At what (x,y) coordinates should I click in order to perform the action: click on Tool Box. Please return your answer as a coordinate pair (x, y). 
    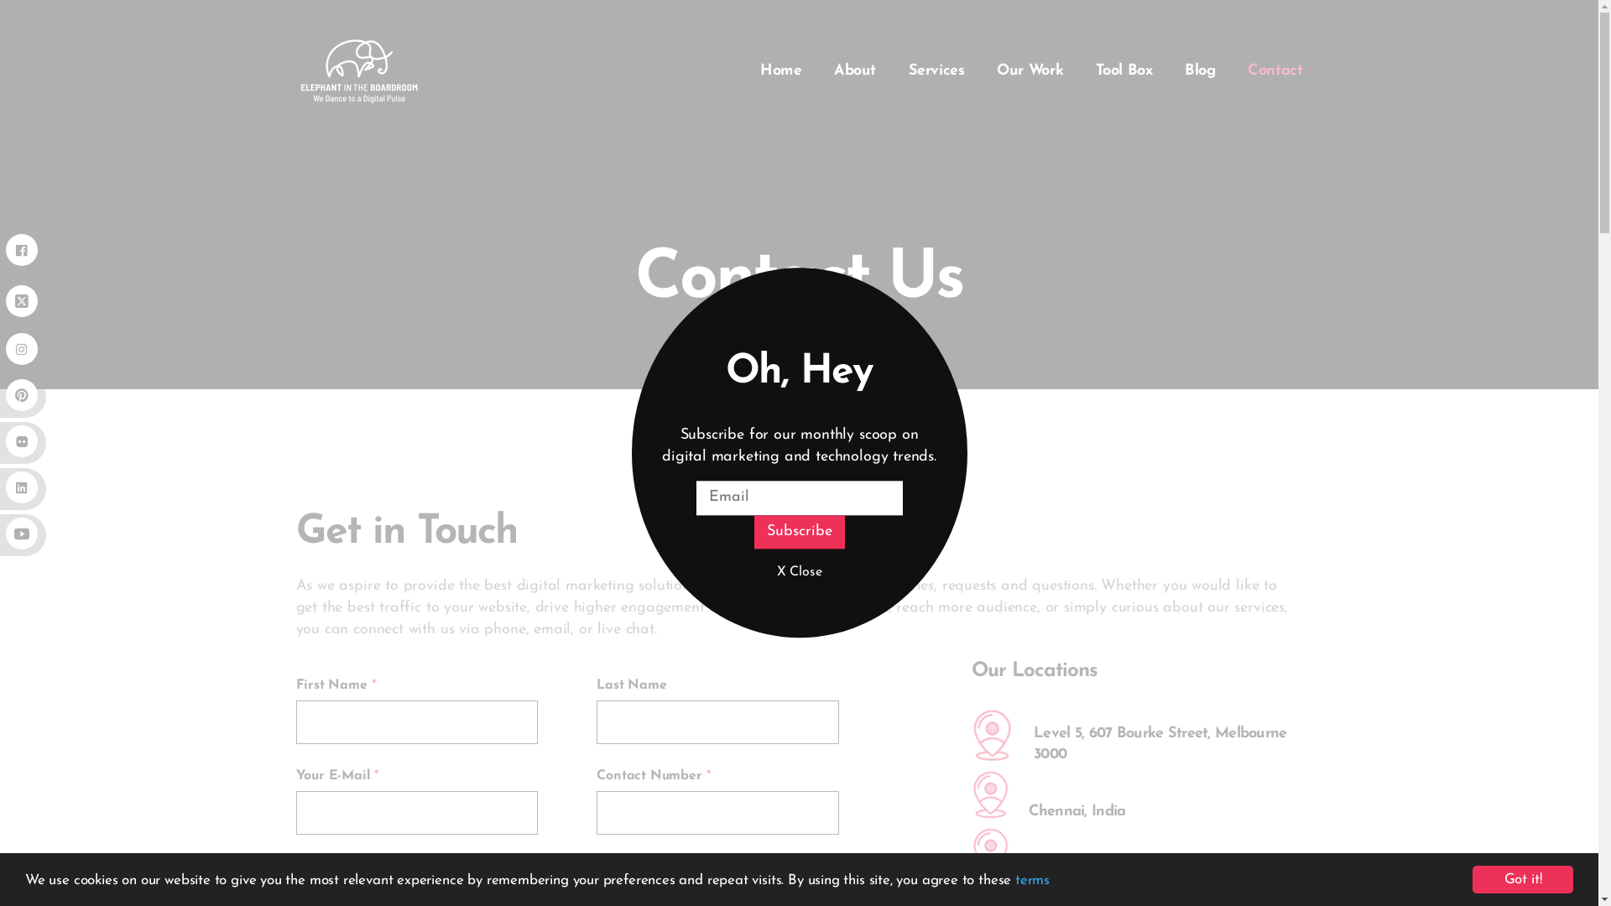
    Looking at the image, I should click on (1124, 70).